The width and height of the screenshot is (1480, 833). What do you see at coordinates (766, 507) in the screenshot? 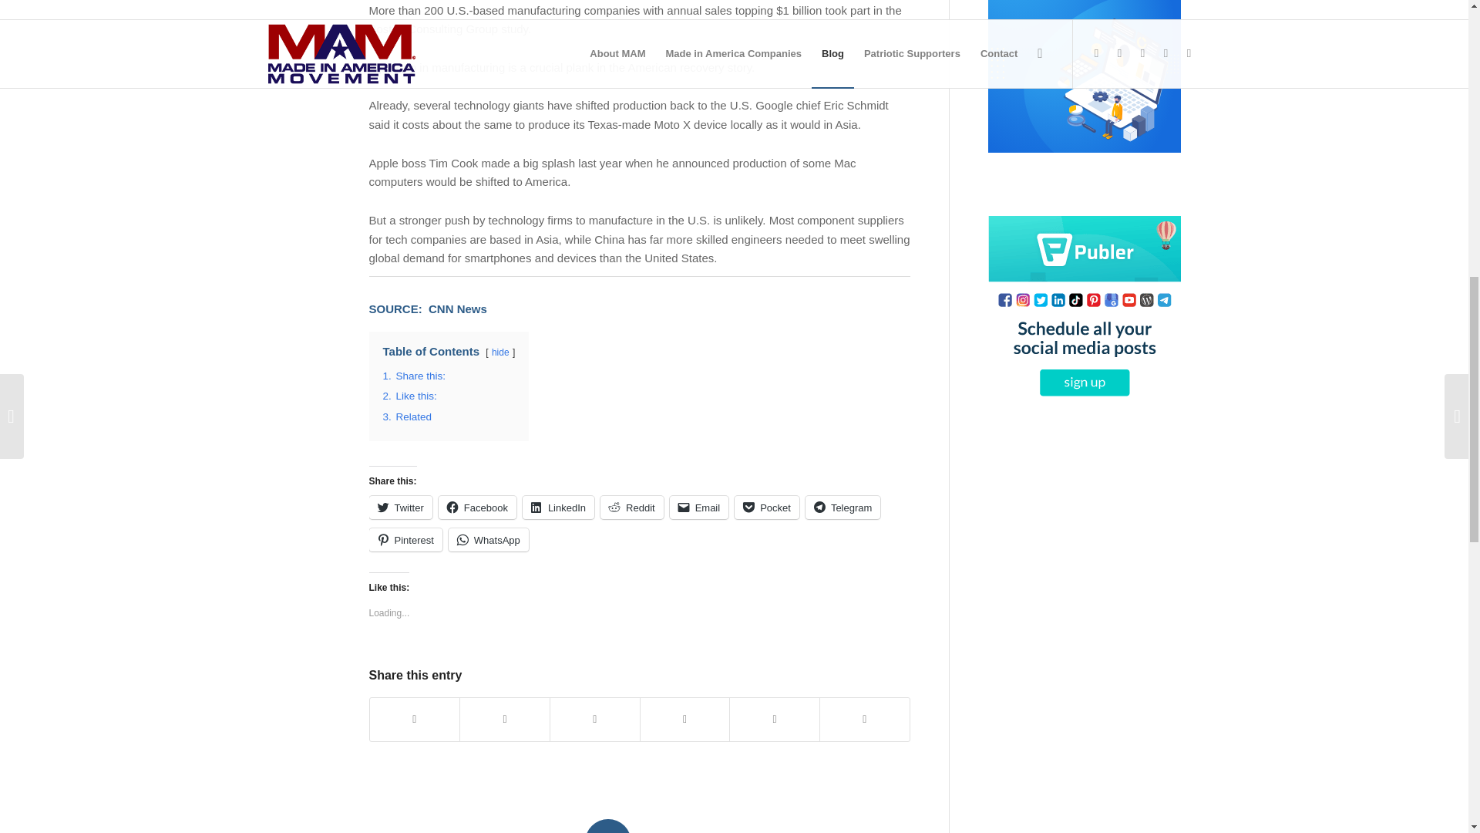
I see `Pocket` at bounding box center [766, 507].